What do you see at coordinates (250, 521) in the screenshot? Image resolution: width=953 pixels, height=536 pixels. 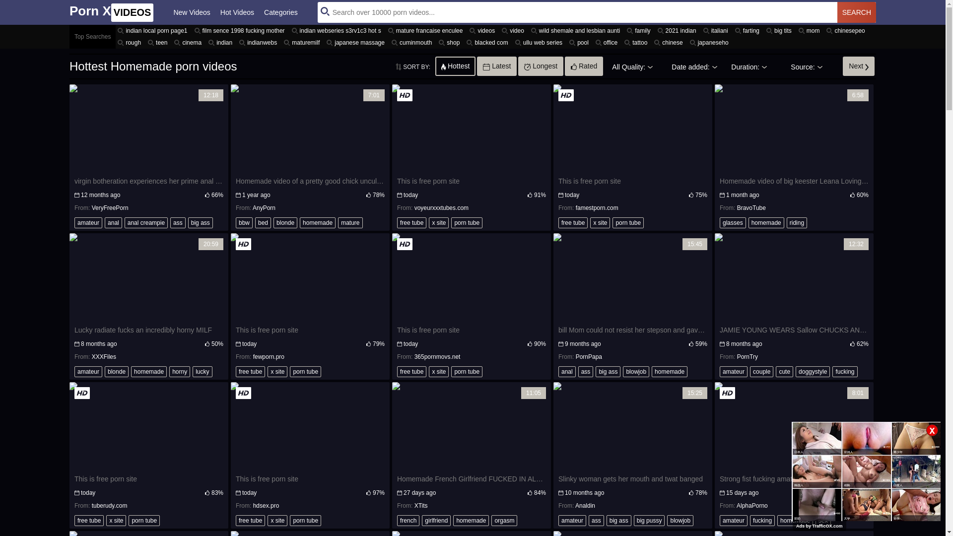 I see `free tube` at bounding box center [250, 521].